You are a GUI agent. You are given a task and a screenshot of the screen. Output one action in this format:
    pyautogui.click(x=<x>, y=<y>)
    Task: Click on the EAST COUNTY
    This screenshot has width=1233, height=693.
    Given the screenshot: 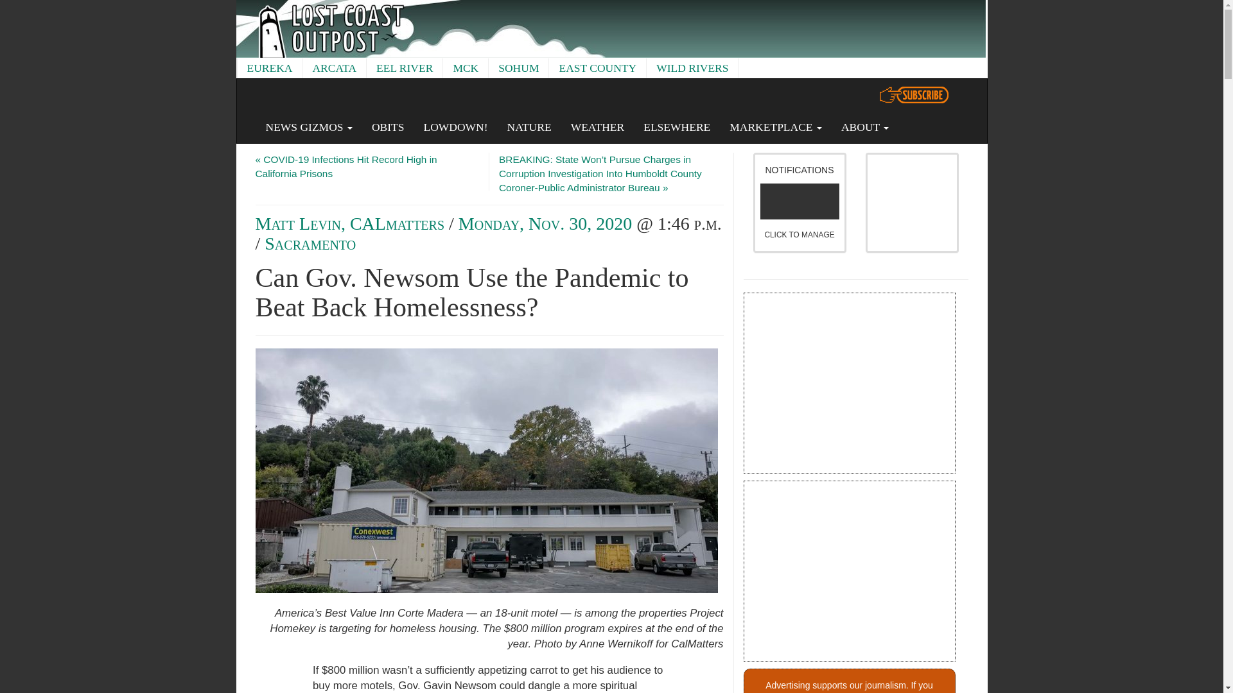 What is the action you would take?
    pyautogui.click(x=597, y=67)
    